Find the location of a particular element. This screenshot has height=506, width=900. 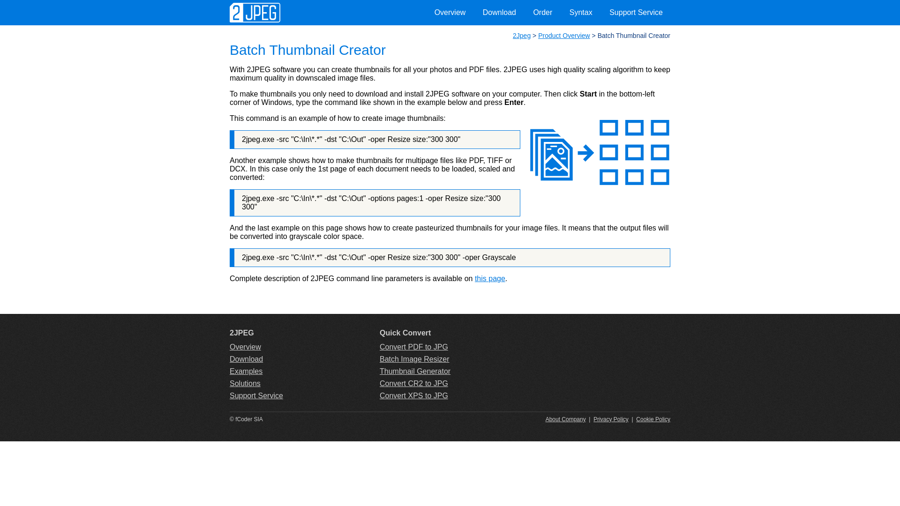

Convert CR2 to JPG is located at coordinates (414, 383).